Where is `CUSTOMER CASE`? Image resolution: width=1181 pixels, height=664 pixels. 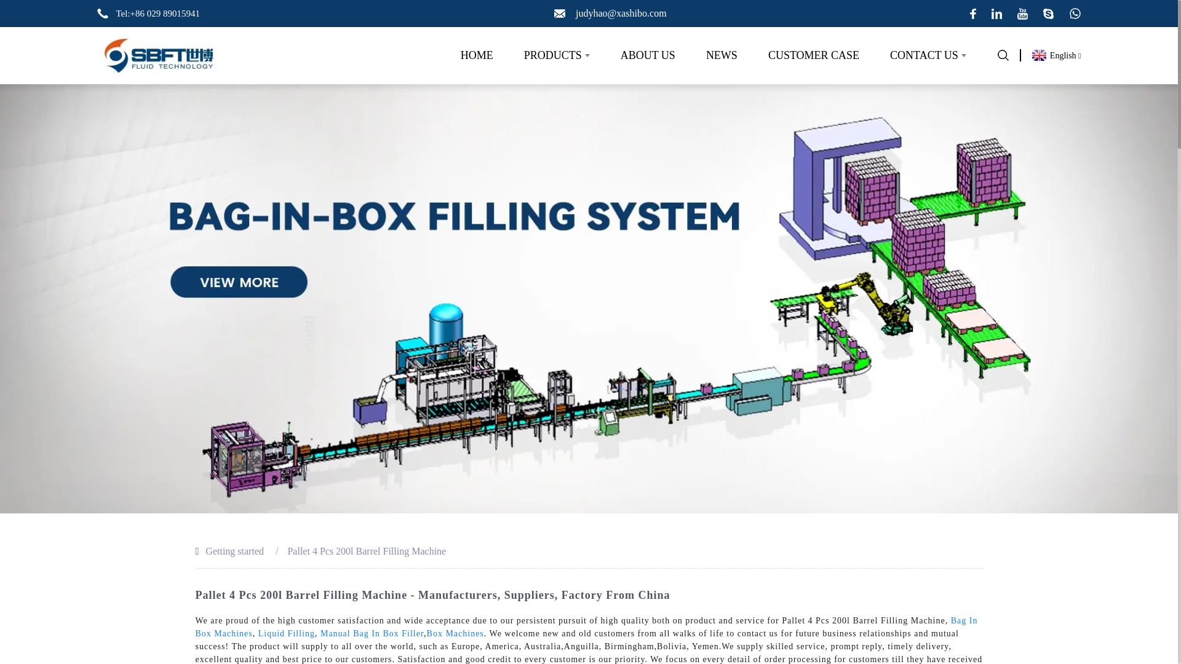 CUSTOMER CASE is located at coordinates (814, 55).